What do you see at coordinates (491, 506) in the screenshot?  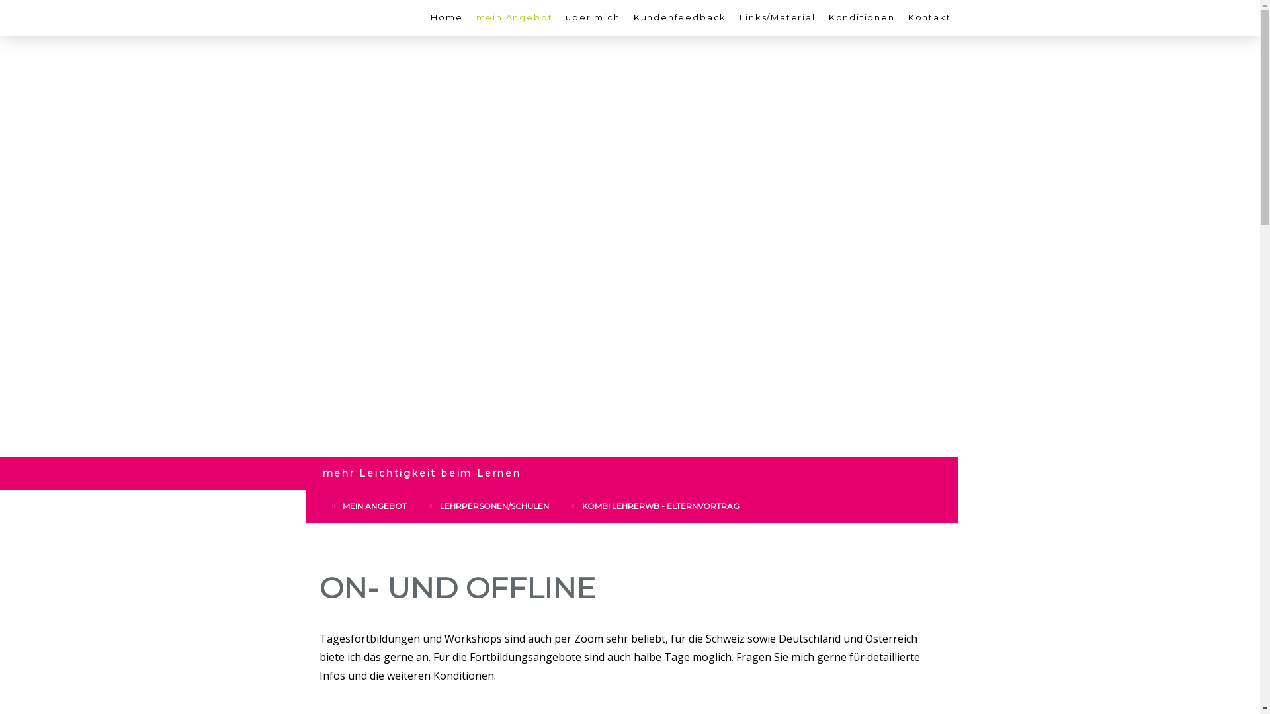 I see `LEHRPERSONEN/SCHULEN` at bounding box center [491, 506].